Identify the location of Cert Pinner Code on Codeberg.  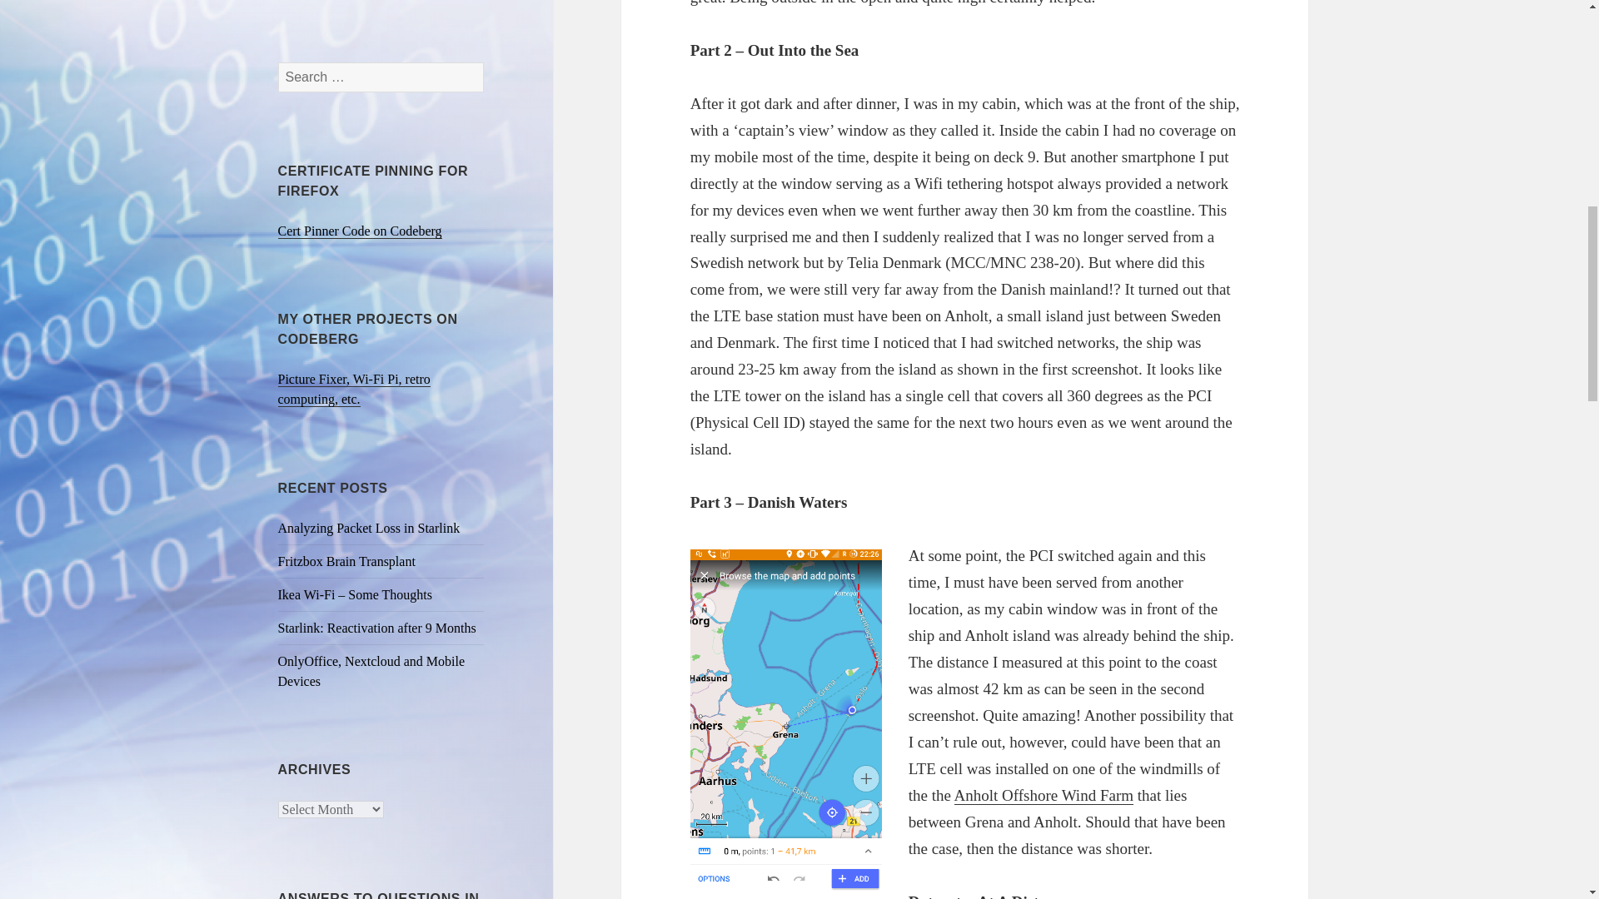
(360, 231).